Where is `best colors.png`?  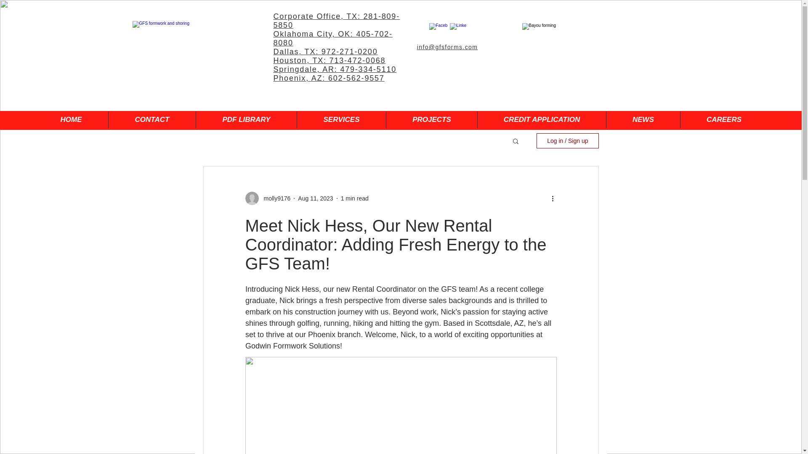 best colors.png is located at coordinates (194, 40).